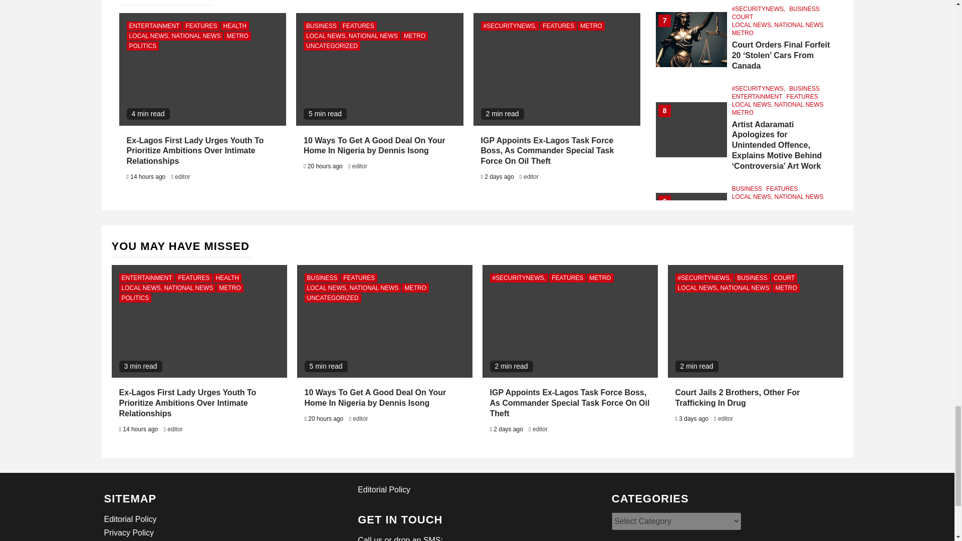  I want to click on ENTERTAINMENT, so click(153, 26).